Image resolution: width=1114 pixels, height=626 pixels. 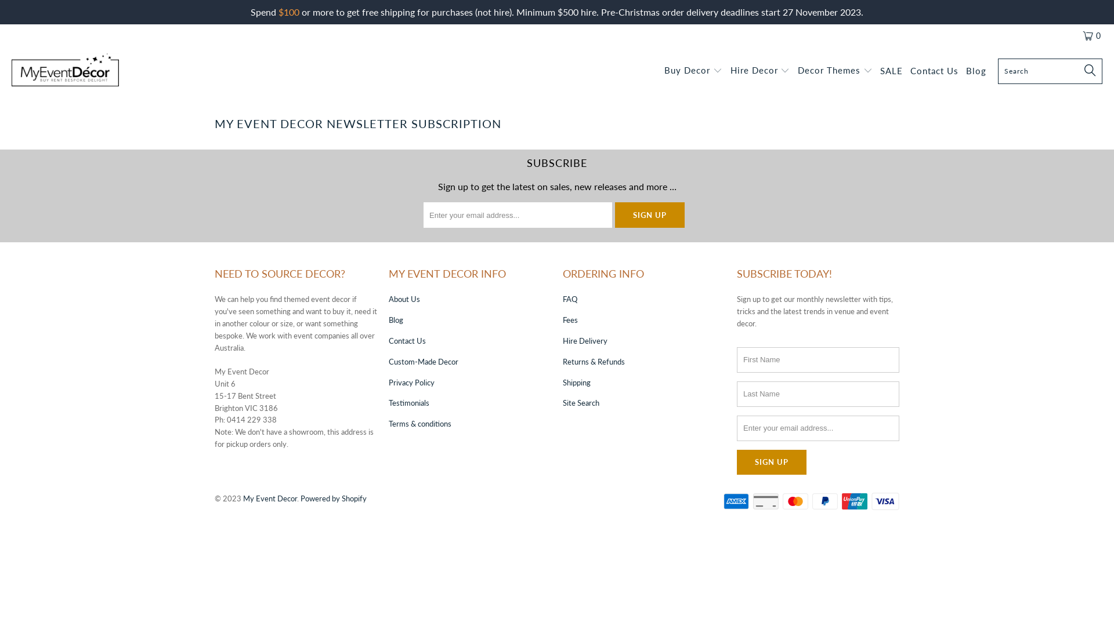 What do you see at coordinates (976, 72) in the screenshot?
I see `Blog` at bounding box center [976, 72].